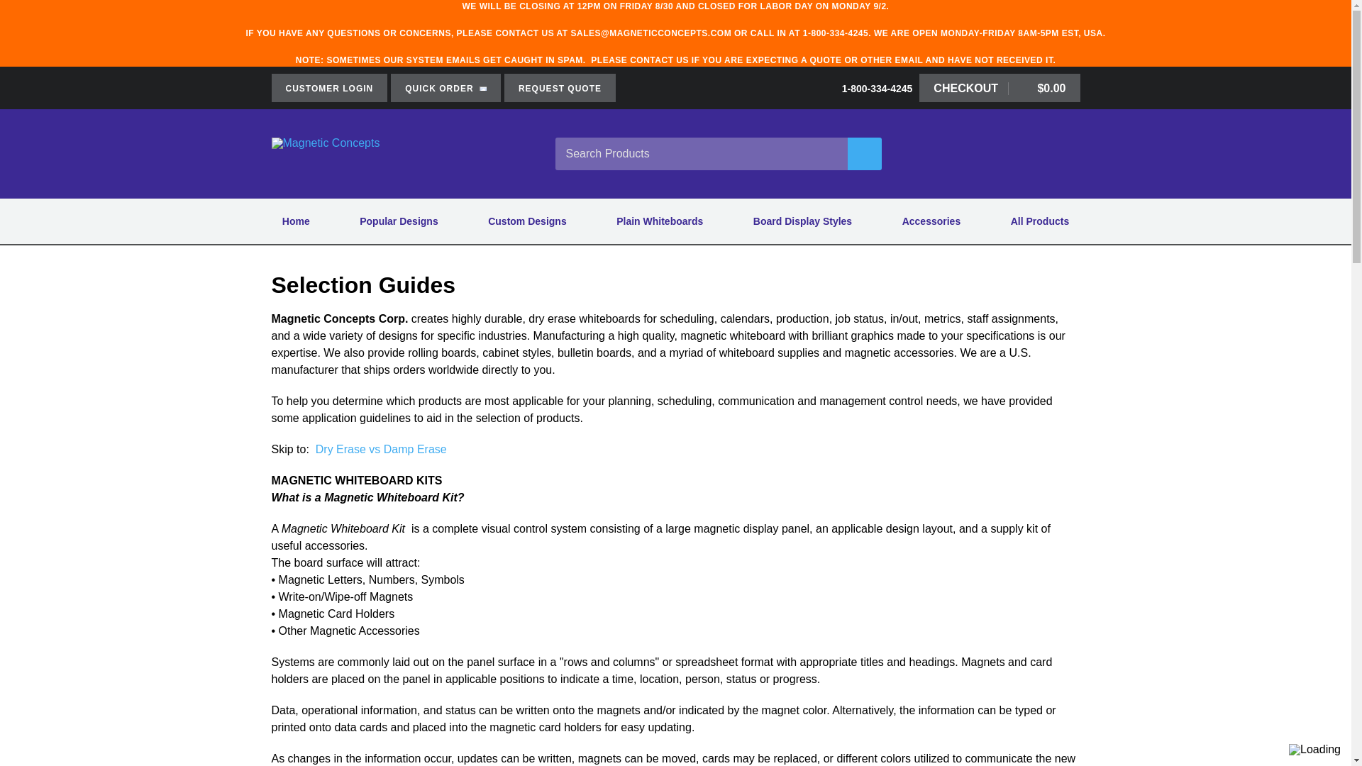  Describe the element at coordinates (864, 153) in the screenshot. I see `Search` at that location.